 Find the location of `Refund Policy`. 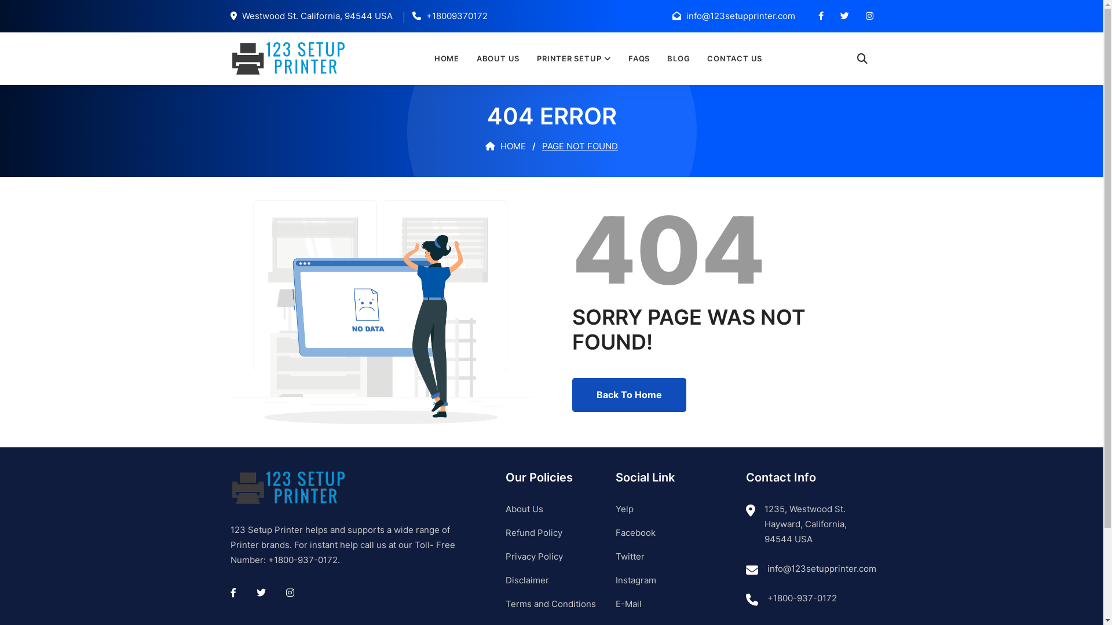

Refund Policy is located at coordinates (533, 532).